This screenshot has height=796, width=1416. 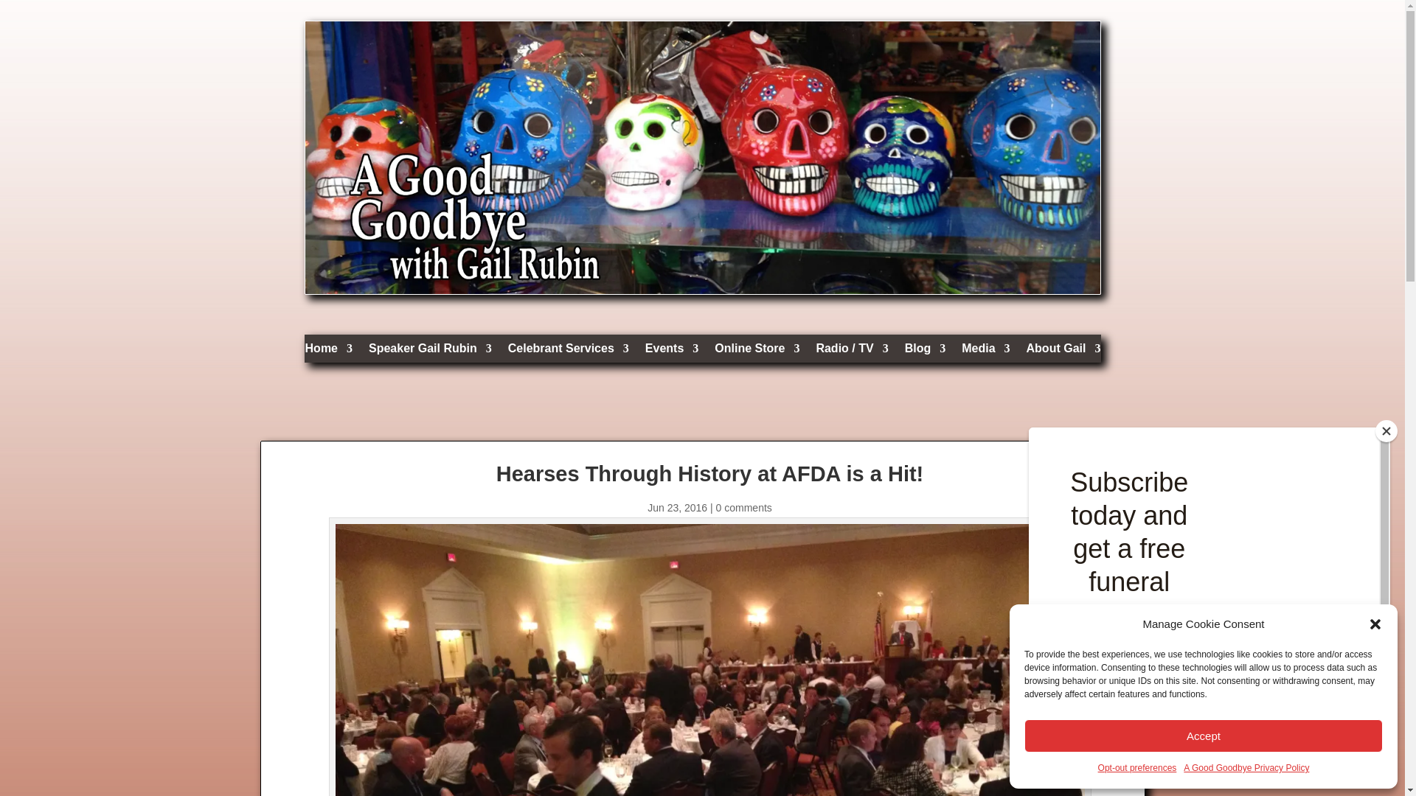 I want to click on Home, so click(x=329, y=352).